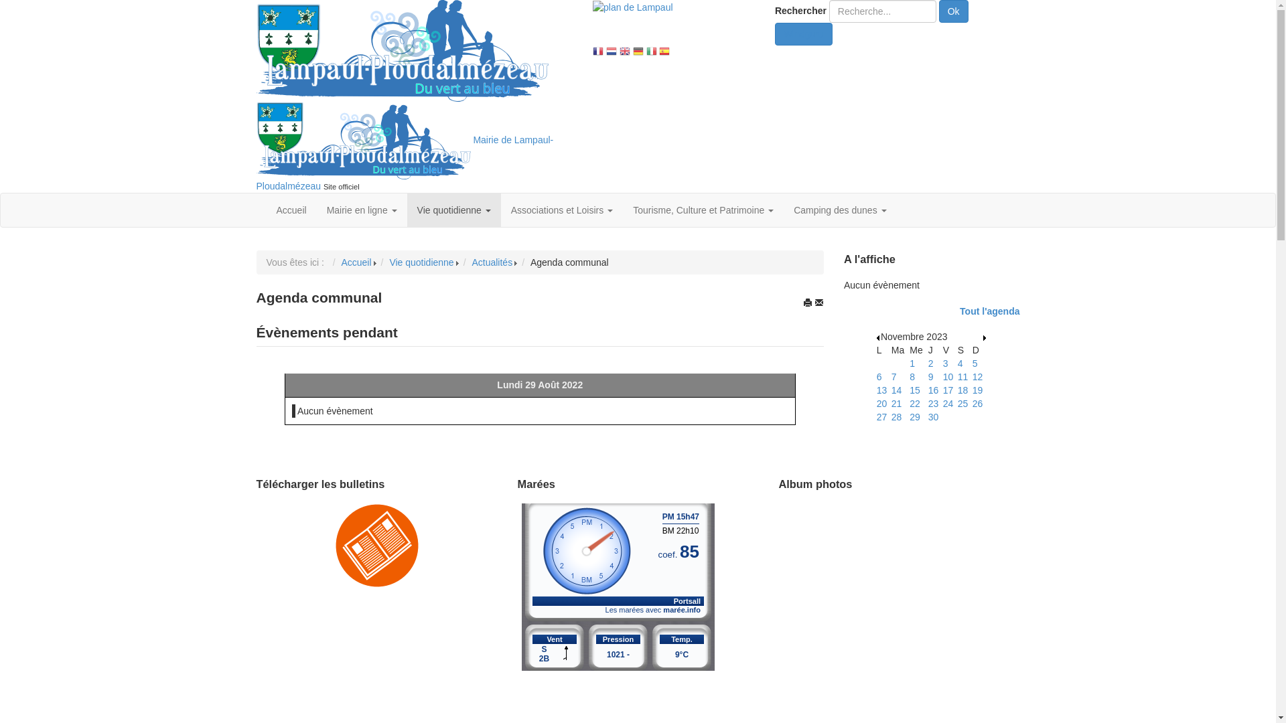  What do you see at coordinates (421, 262) in the screenshot?
I see `Vie quotidienne` at bounding box center [421, 262].